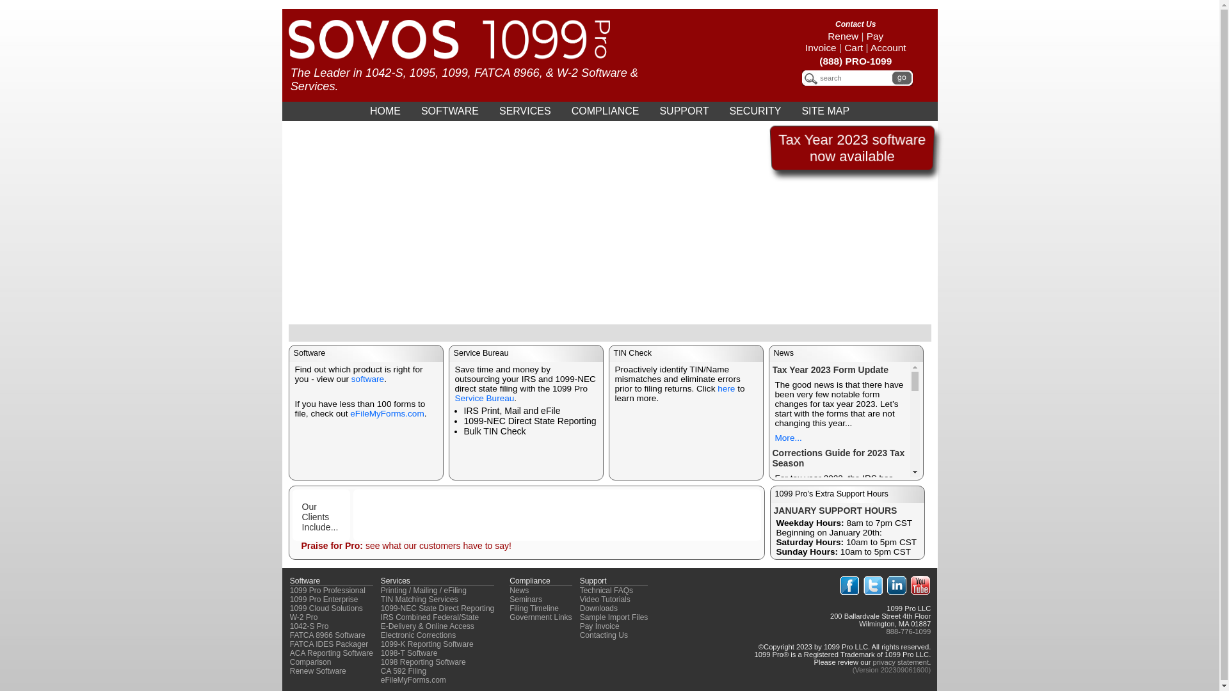 The width and height of the screenshot is (1229, 691). I want to click on Account, so click(888, 47).